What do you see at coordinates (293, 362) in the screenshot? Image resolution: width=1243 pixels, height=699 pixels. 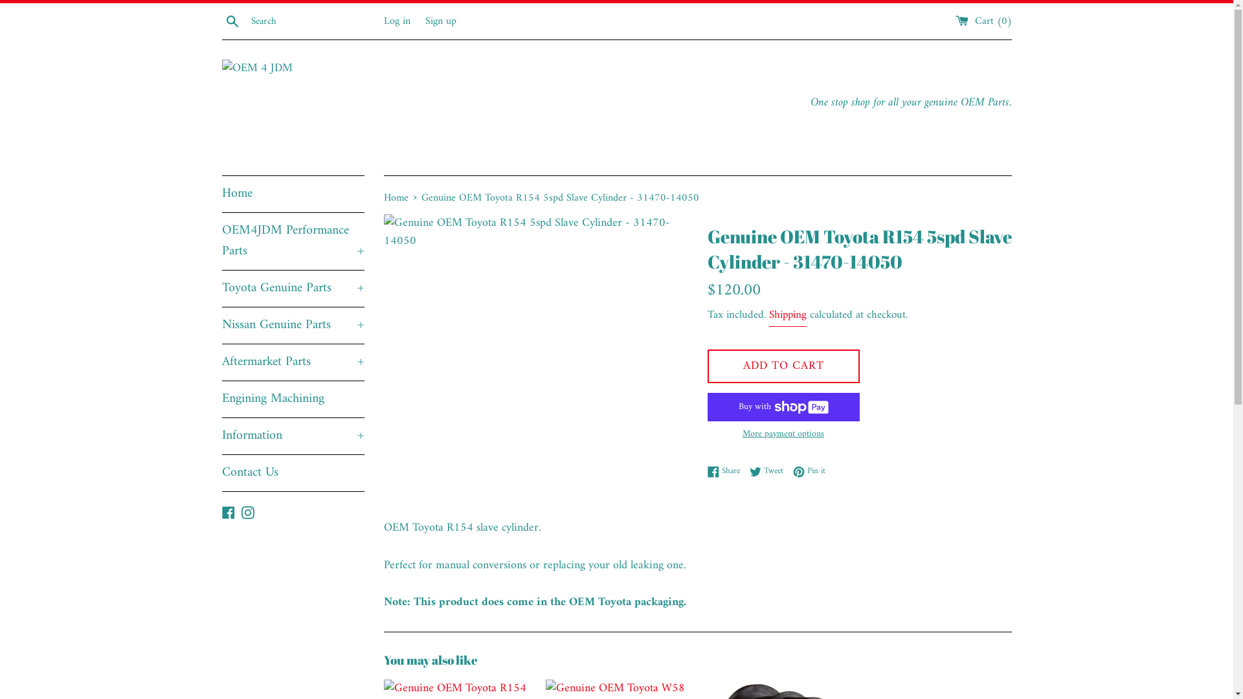 I see `Aftermarket Parts
+` at bounding box center [293, 362].